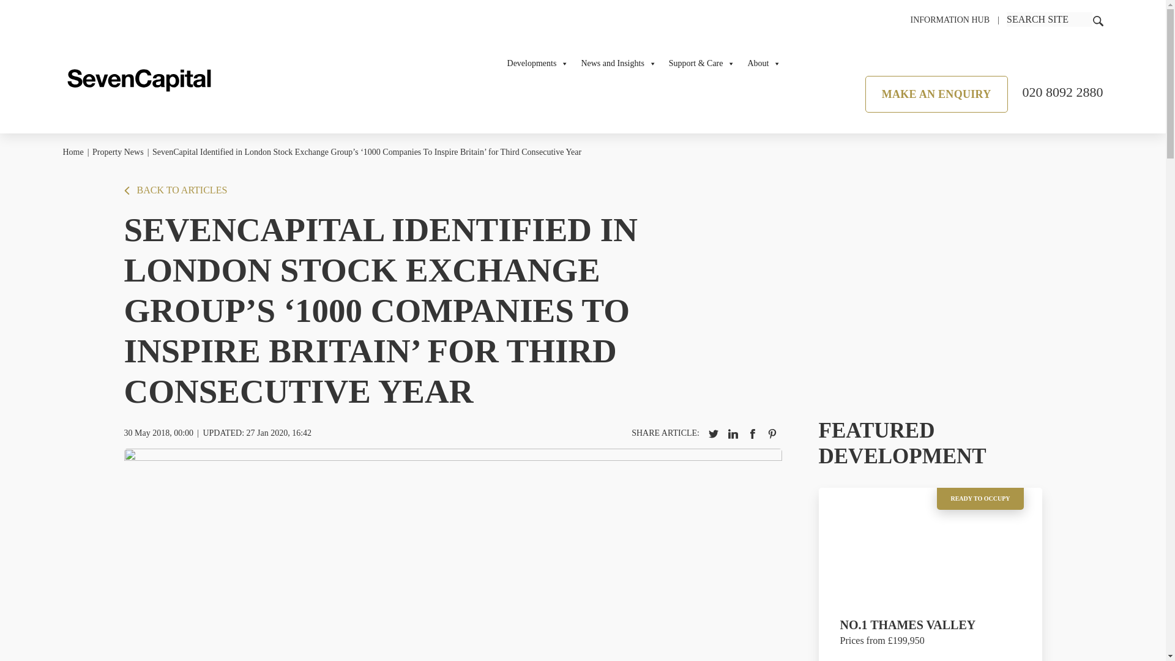  What do you see at coordinates (138, 80) in the screenshot?
I see `Seven Capital Logo` at bounding box center [138, 80].